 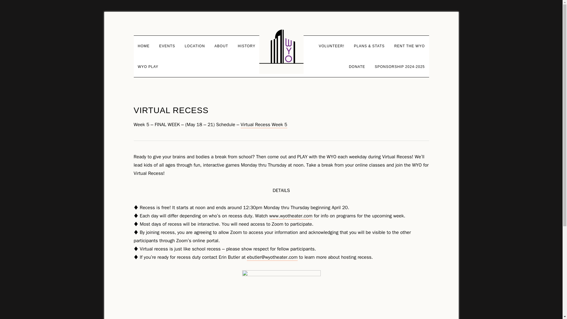 What do you see at coordinates (281, 289) in the screenshot?
I see `Exercise Clipart` at bounding box center [281, 289].